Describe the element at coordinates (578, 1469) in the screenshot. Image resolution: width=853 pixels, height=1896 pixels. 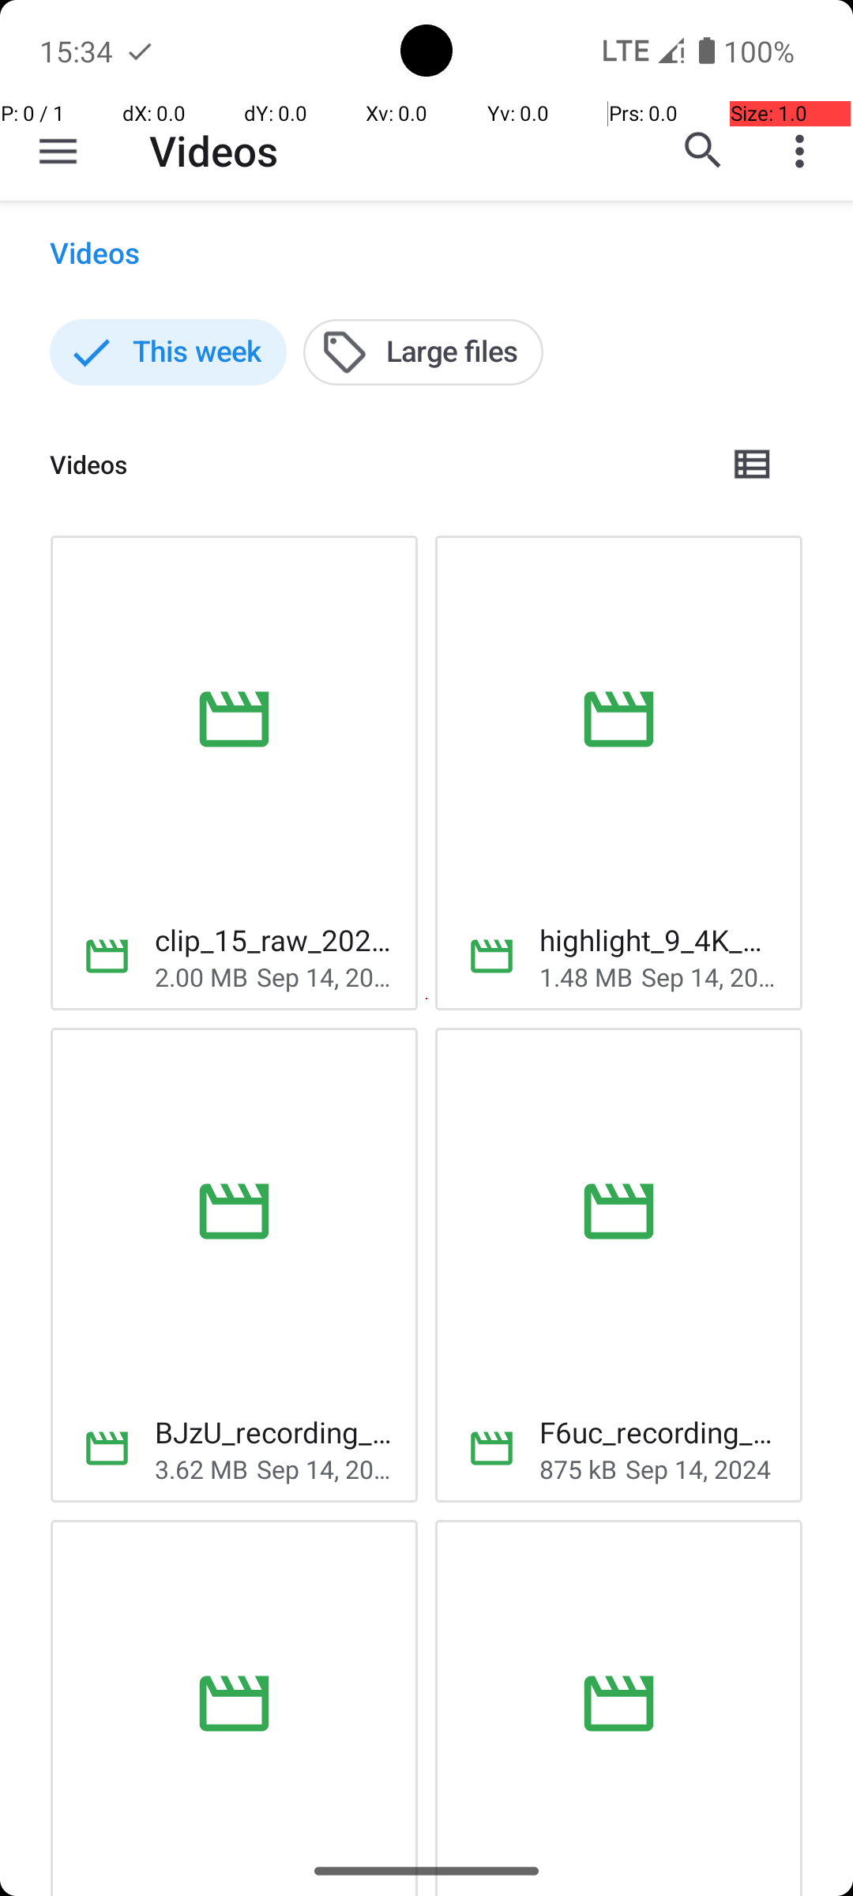
I see `875 kB` at that location.